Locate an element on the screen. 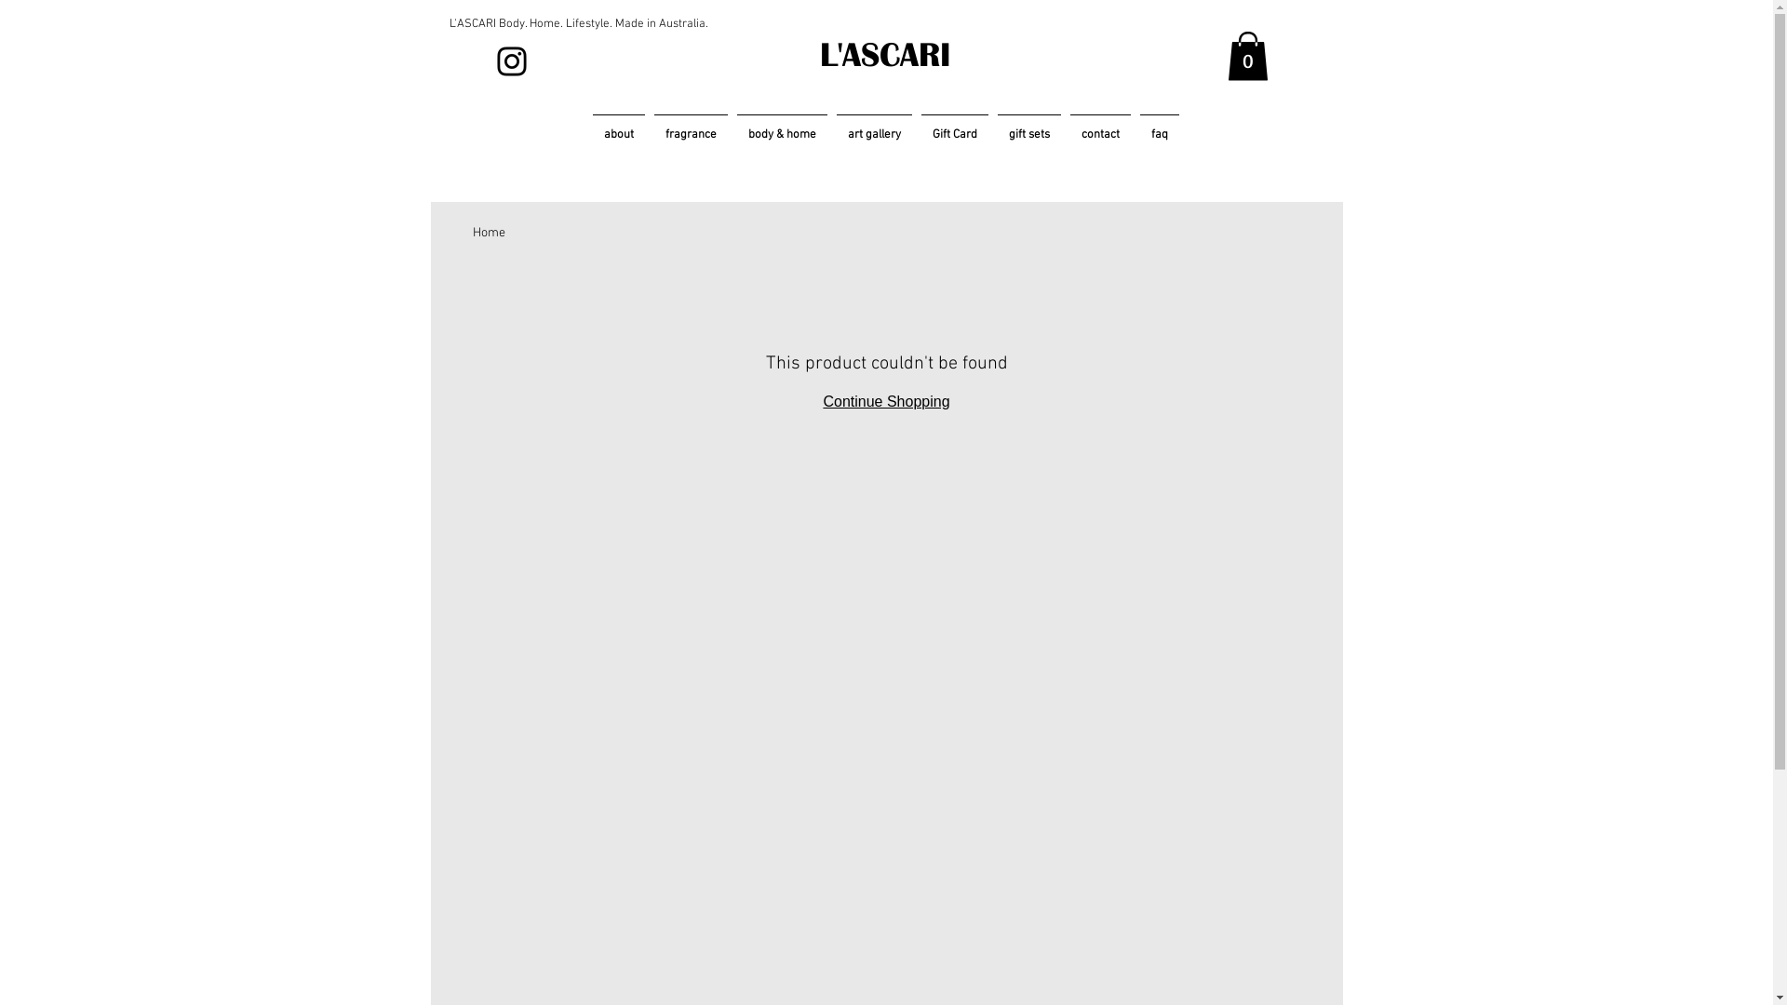 Image resolution: width=1787 pixels, height=1005 pixels. Gift Card is located at coordinates (953, 127).